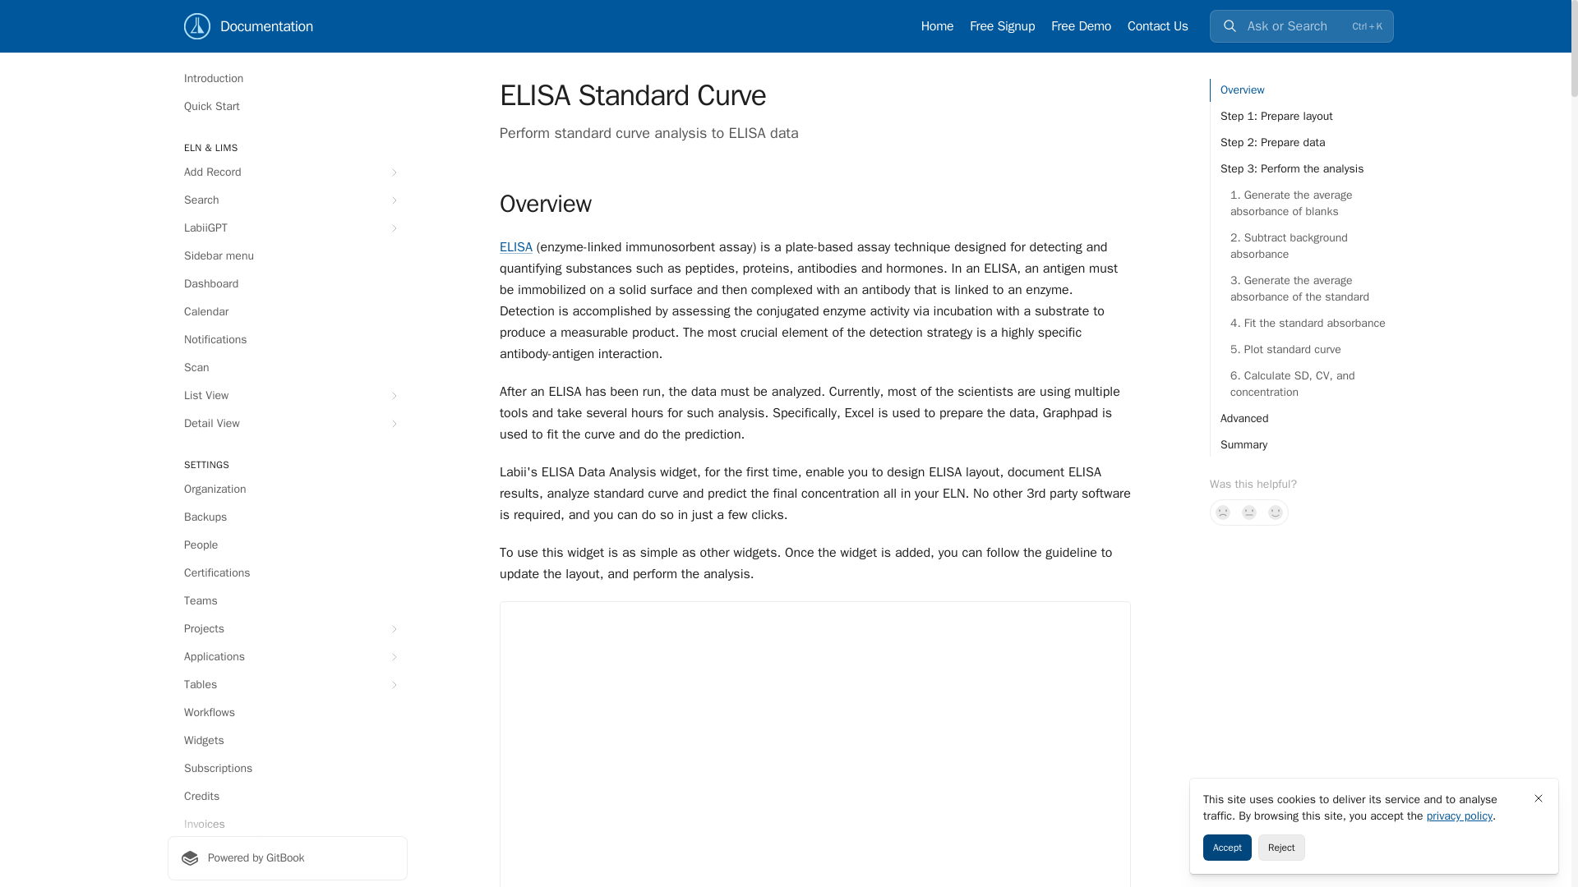  I want to click on Yes, it was!, so click(1276, 512).